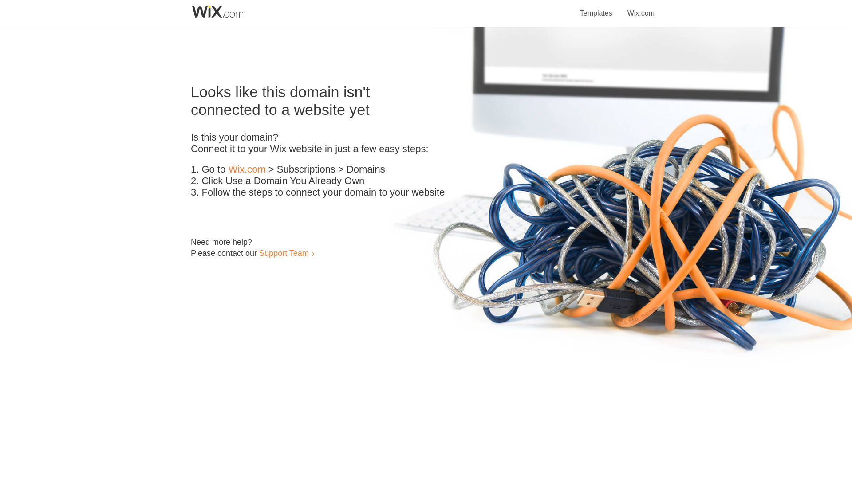 The image size is (852, 479). Describe the element at coordinates (596, 8) in the screenshot. I see `Templates` at that location.